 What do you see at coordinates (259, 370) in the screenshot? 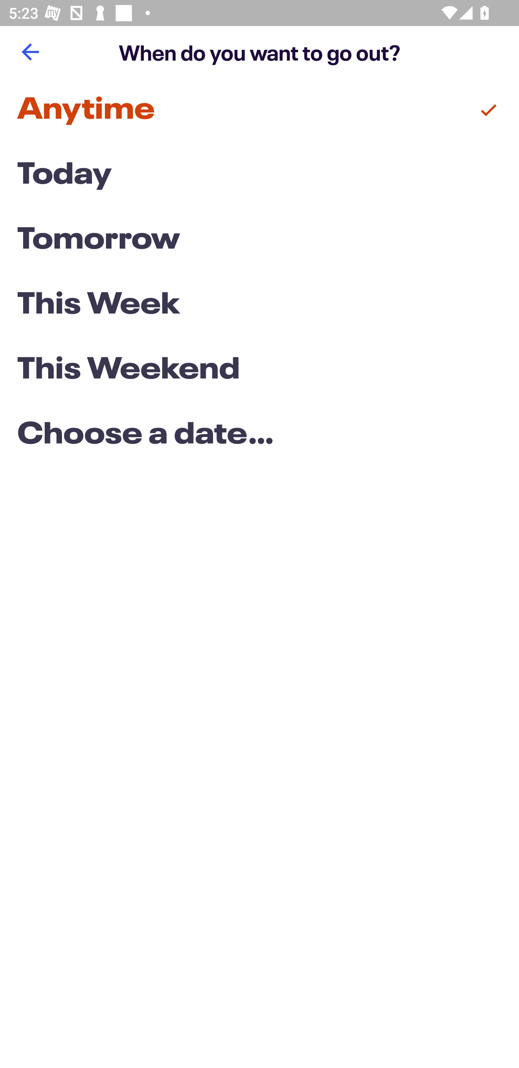
I see `This Weekend` at bounding box center [259, 370].